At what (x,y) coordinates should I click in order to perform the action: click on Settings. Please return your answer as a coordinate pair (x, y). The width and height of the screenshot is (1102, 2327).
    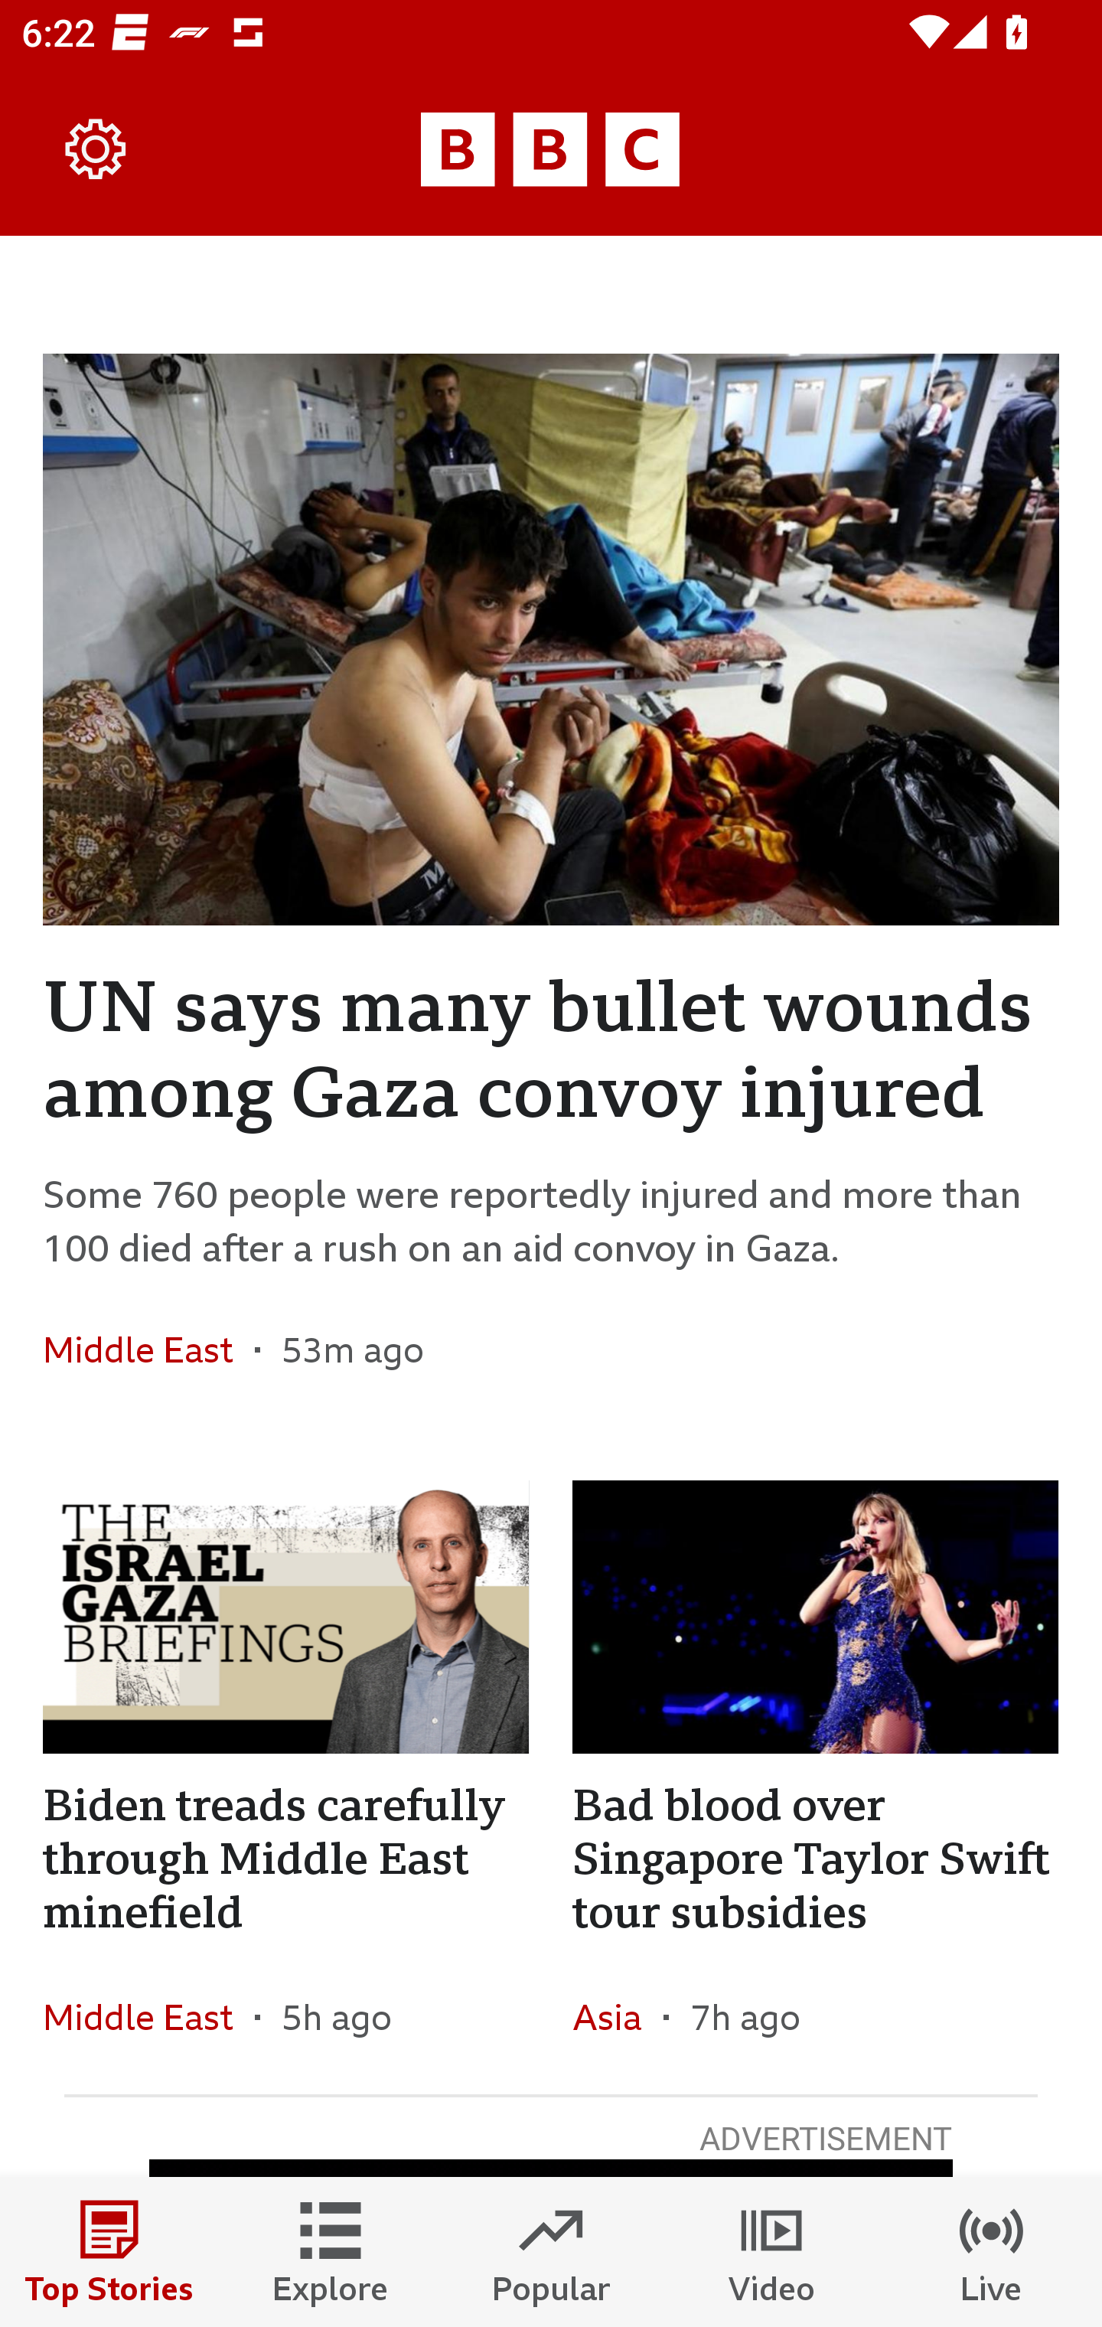
    Looking at the image, I should click on (96, 150).